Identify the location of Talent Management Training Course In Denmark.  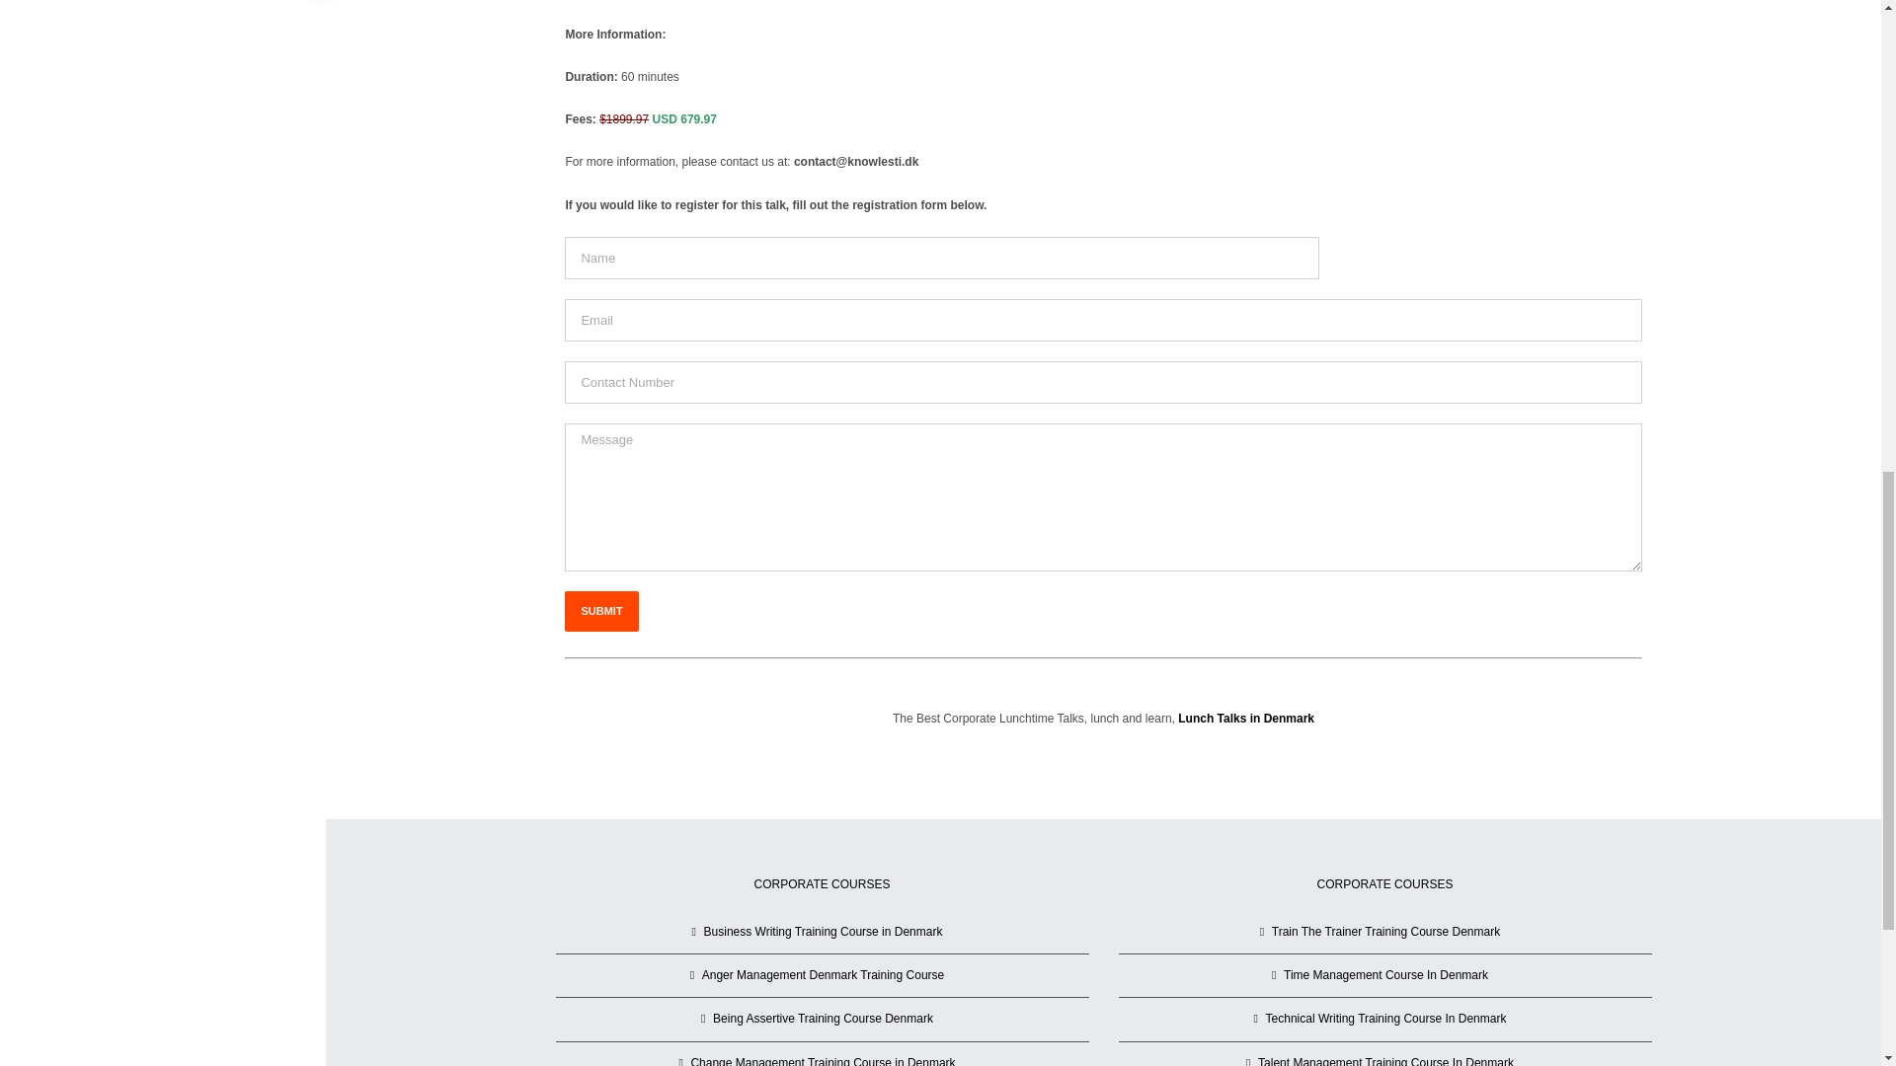
(1385, 1058).